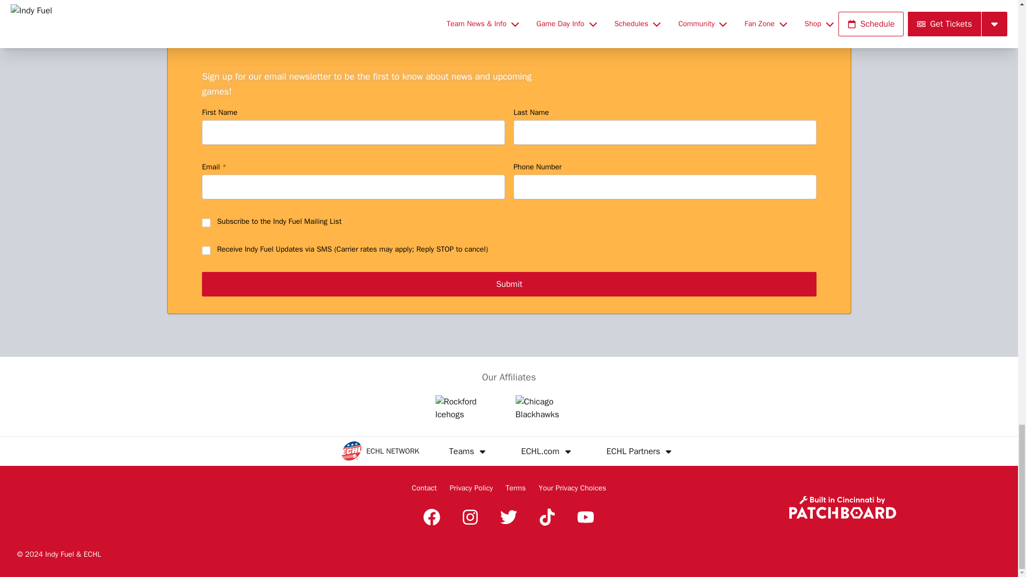  Describe the element at coordinates (470, 517) in the screenshot. I see `Instagram` at that location.